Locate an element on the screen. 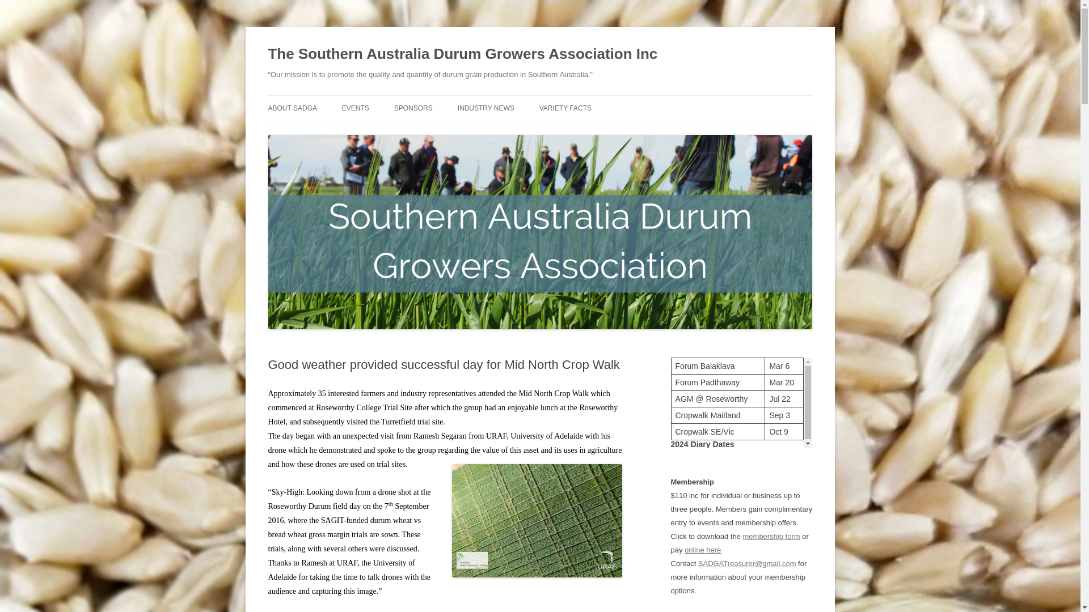 This screenshot has width=1089, height=612. EVENTS is located at coordinates (355, 108).